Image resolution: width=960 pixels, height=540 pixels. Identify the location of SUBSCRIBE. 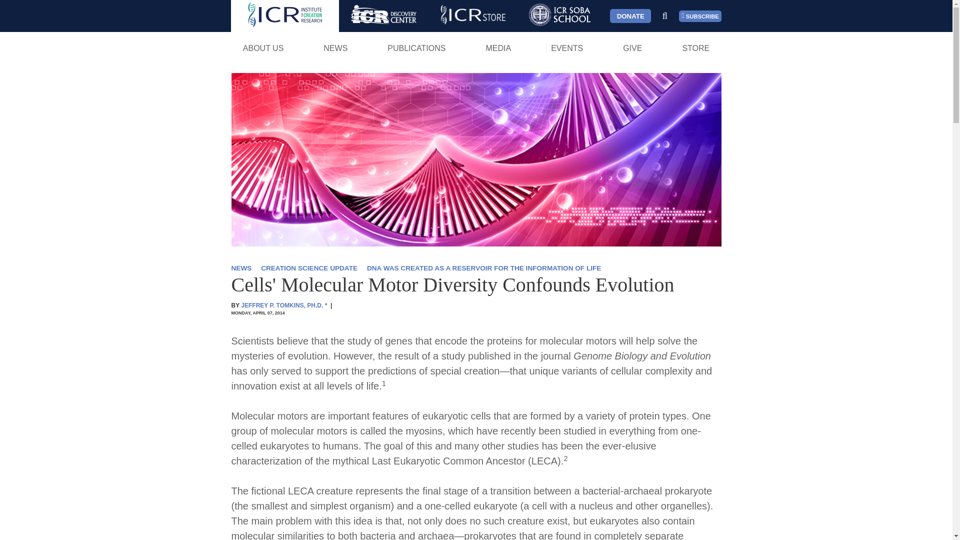
(700, 16).